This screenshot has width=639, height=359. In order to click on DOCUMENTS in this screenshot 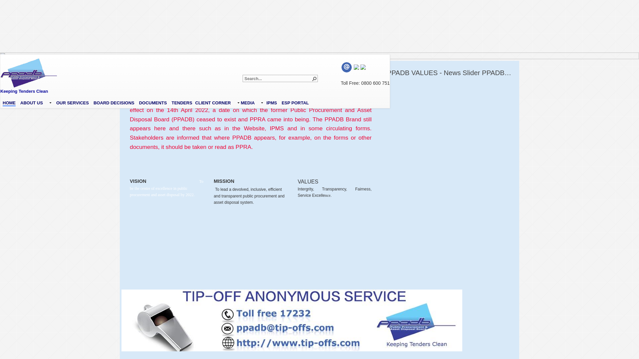, I will do `click(153, 102)`.